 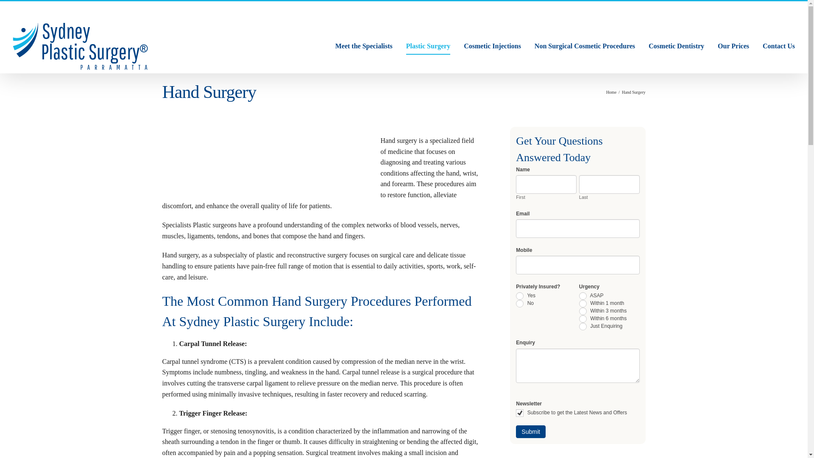 What do you see at coordinates (583, 296) in the screenshot?
I see `ASAP` at bounding box center [583, 296].